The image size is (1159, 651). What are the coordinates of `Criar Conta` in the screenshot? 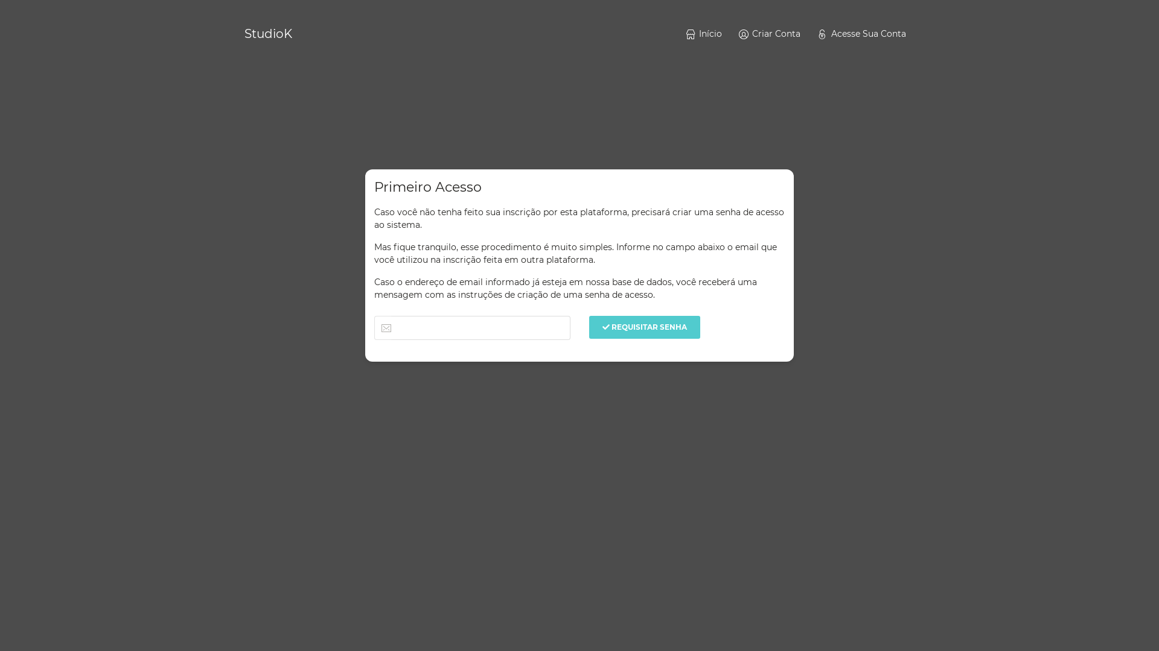 It's located at (769, 34).